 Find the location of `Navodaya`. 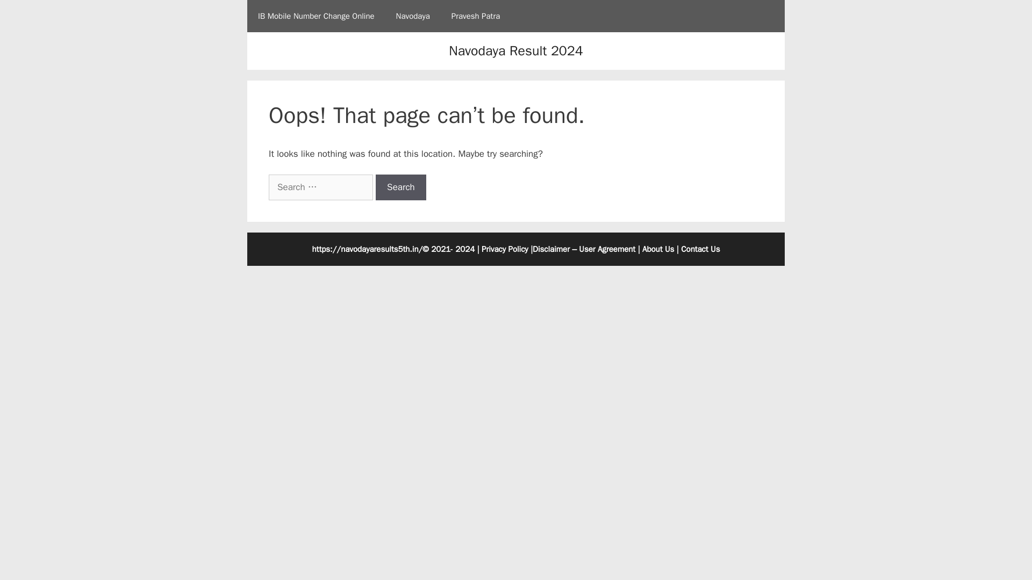

Navodaya is located at coordinates (413, 16).